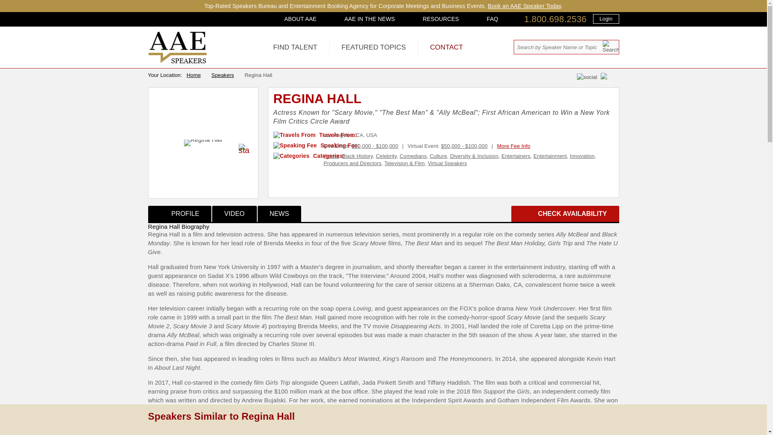  What do you see at coordinates (300, 19) in the screenshot?
I see `ABOUT AAE` at bounding box center [300, 19].